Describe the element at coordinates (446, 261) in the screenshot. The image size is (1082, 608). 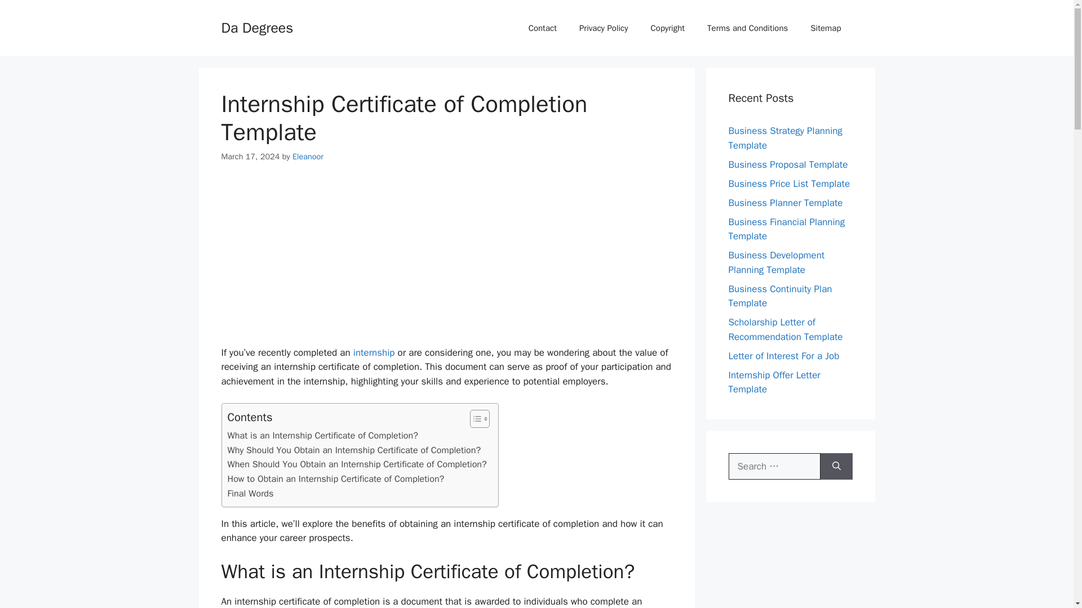
I see `Advertisement` at that location.